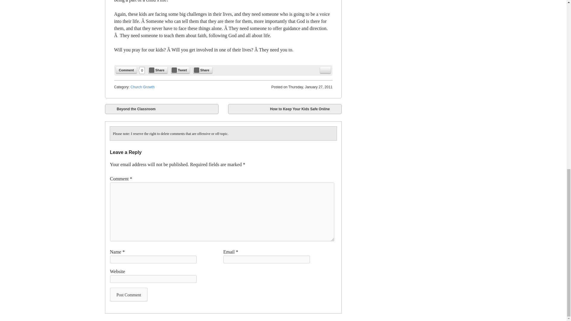  Describe the element at coordinates (203, 70) in the screenshot. I see `Share` at that location.